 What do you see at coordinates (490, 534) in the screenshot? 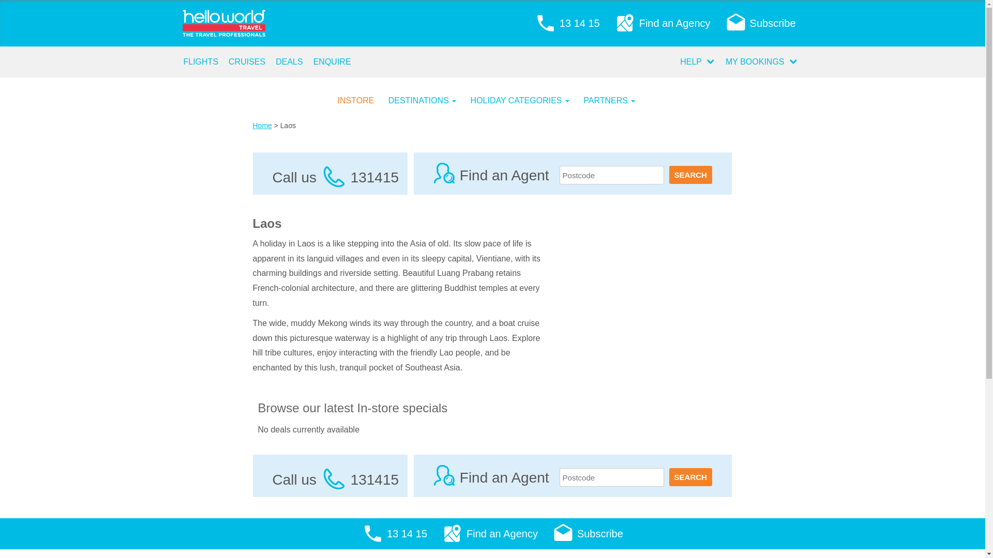
I see `Find an Agency` at bounding box center [490, 534].